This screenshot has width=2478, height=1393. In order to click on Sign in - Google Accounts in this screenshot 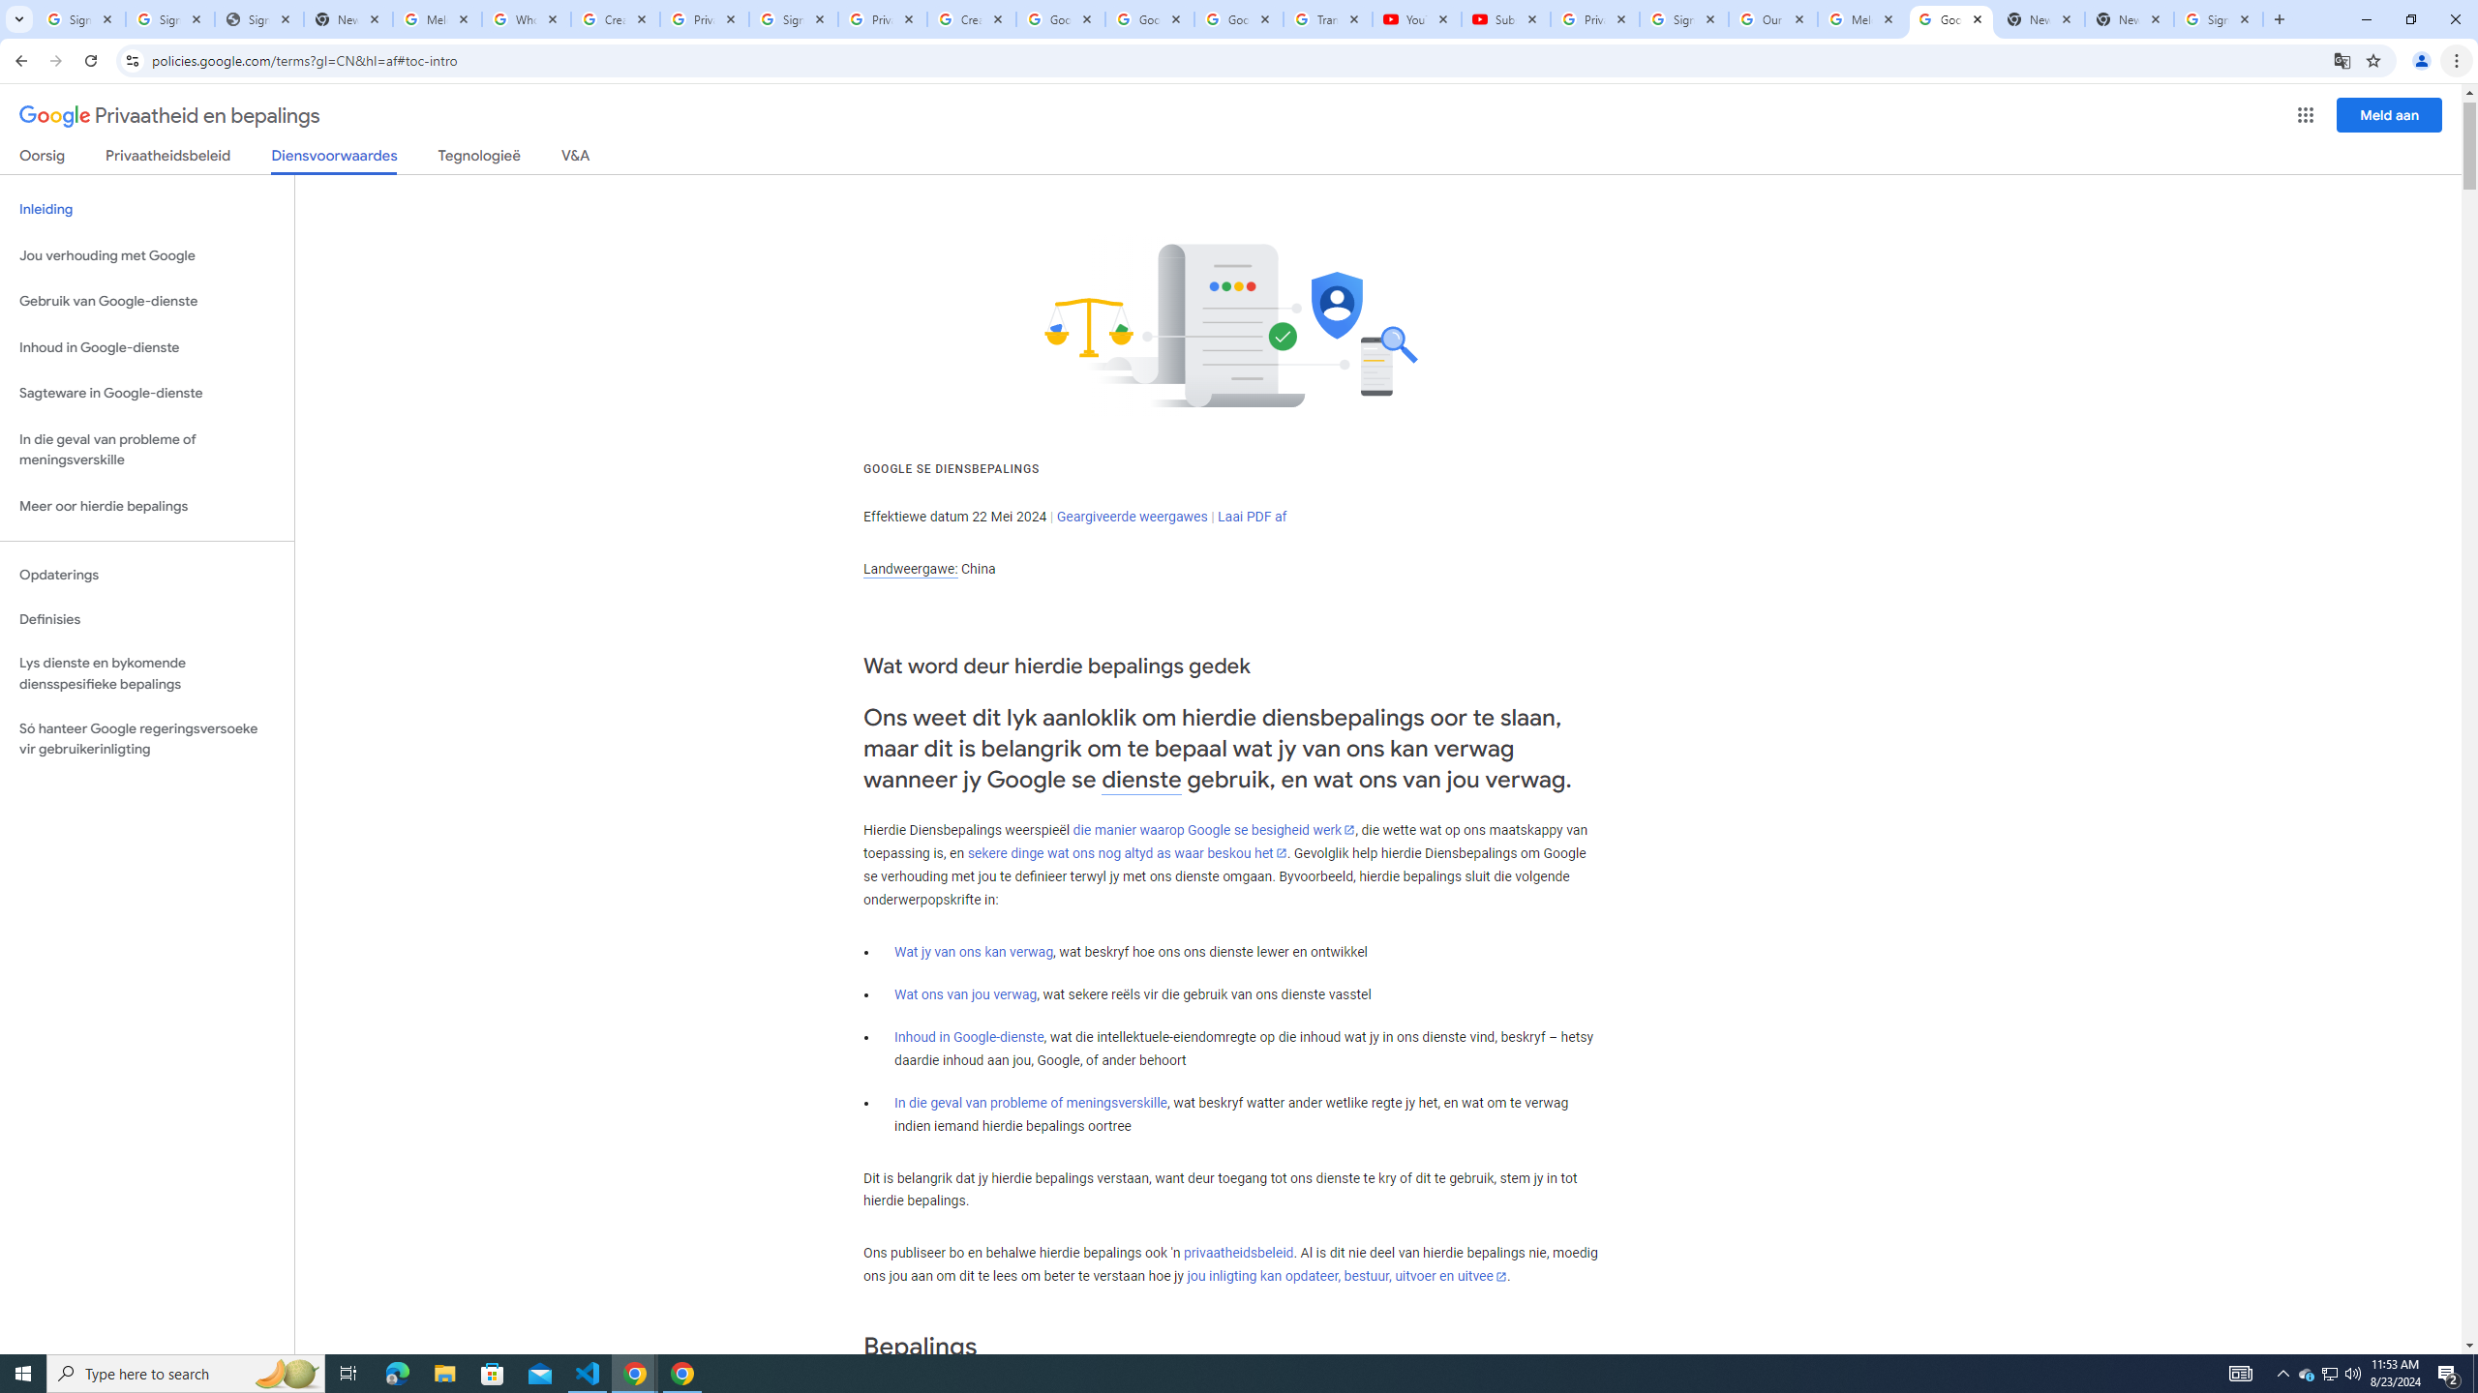, I will do `click(1683, 19)`.